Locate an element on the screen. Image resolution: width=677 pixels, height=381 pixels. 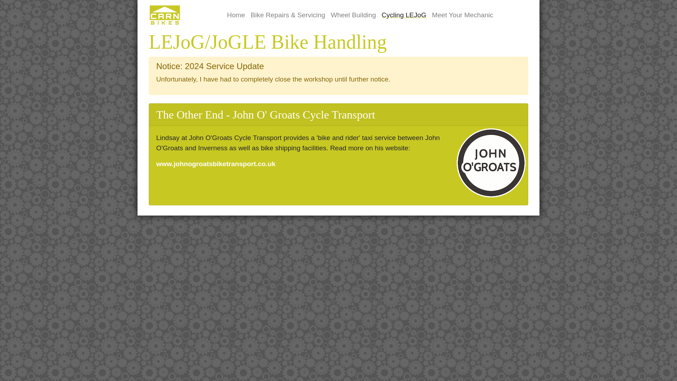
Meet Your Mechanic is located at coordinates (463, 15).